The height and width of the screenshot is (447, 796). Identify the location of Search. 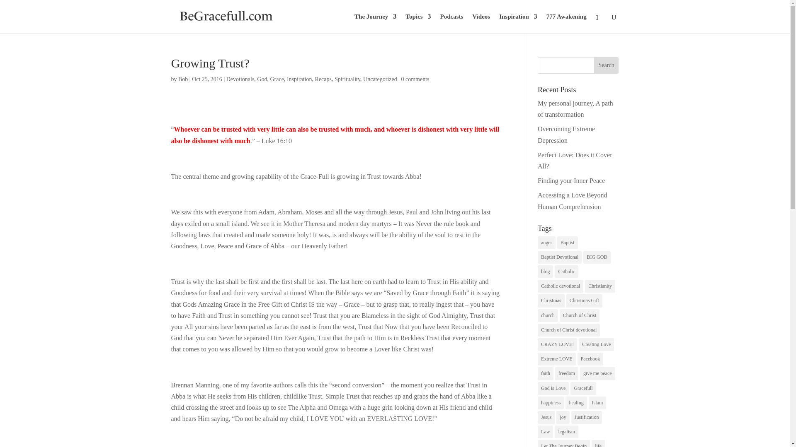
(606, 65).